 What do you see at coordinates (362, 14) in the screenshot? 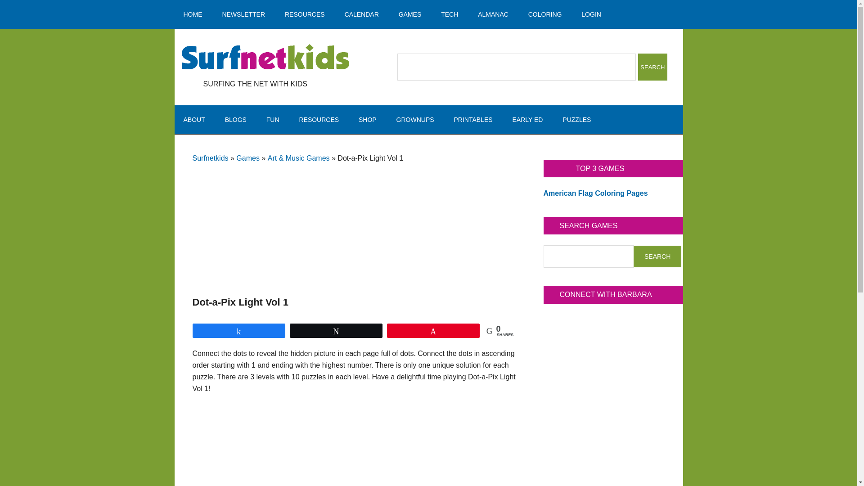
I see `CALENDAR` at bounding box center [362, 14].